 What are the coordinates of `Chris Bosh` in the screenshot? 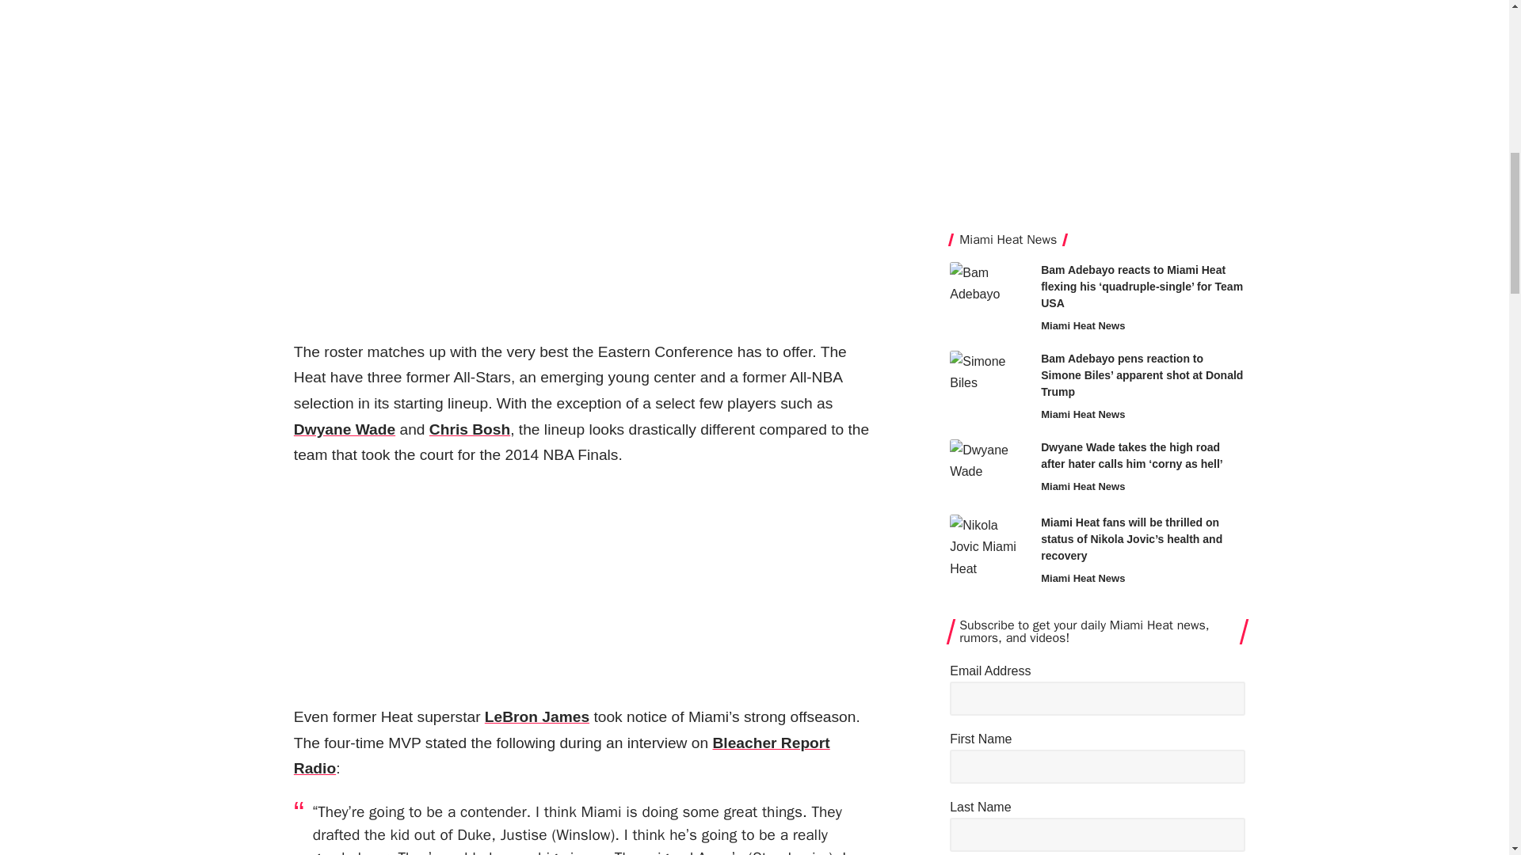 It's located at (469, 429).